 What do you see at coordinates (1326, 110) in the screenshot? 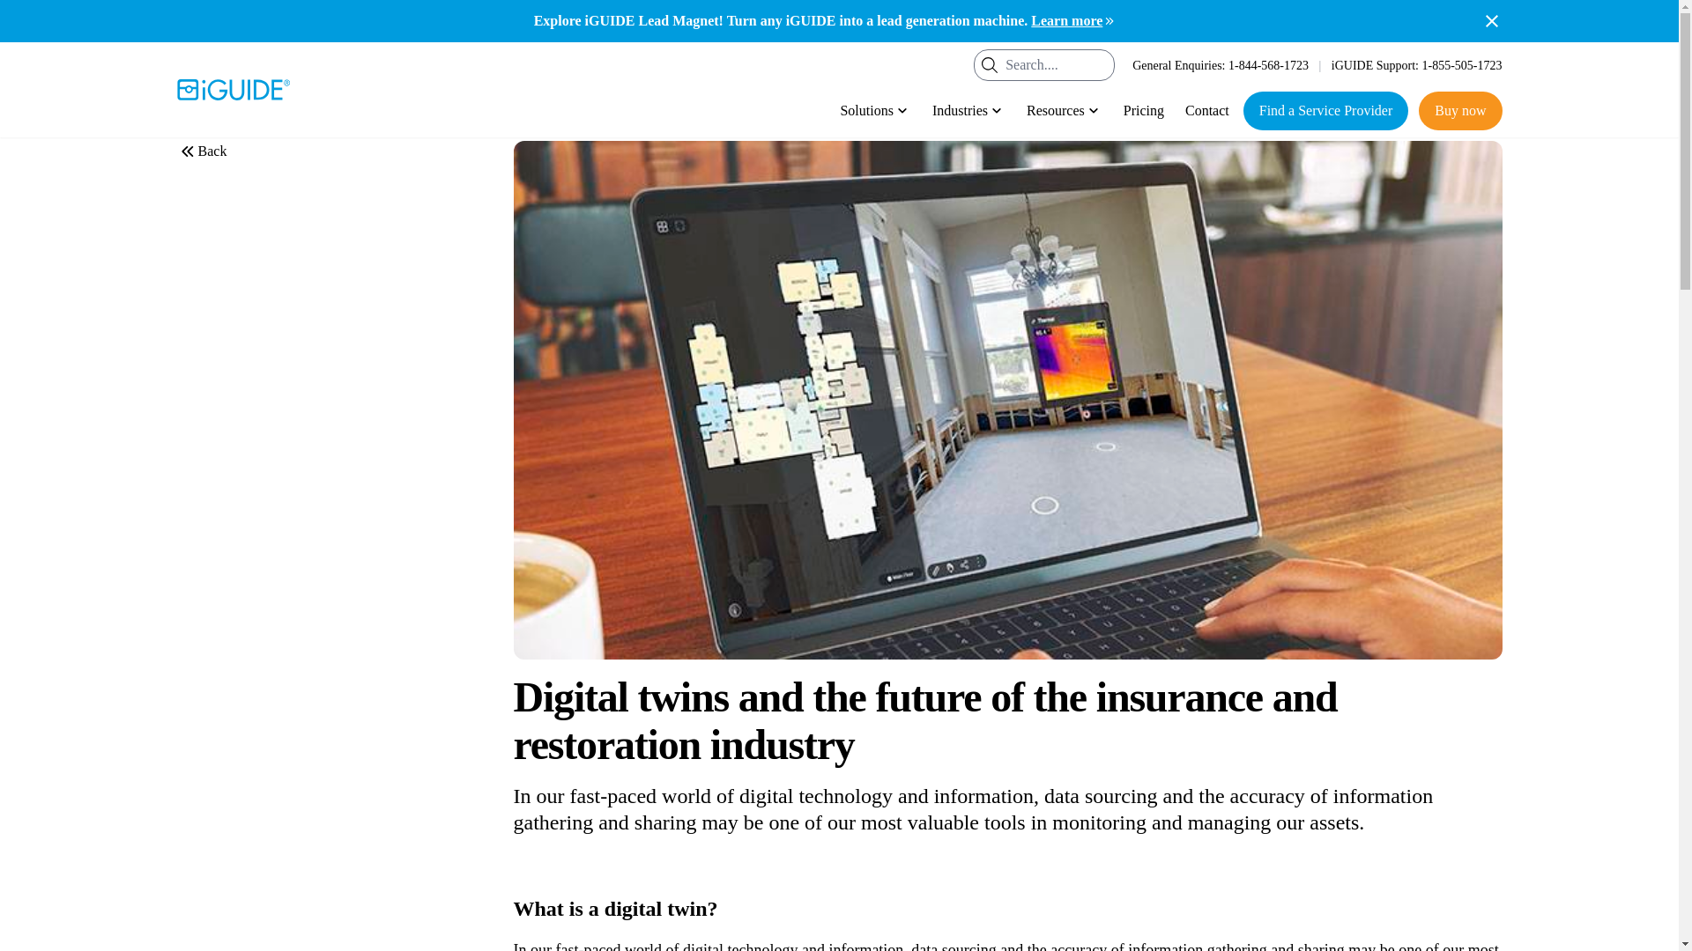
I see `Find a Service Provider` at bounding box center [1326, 110].